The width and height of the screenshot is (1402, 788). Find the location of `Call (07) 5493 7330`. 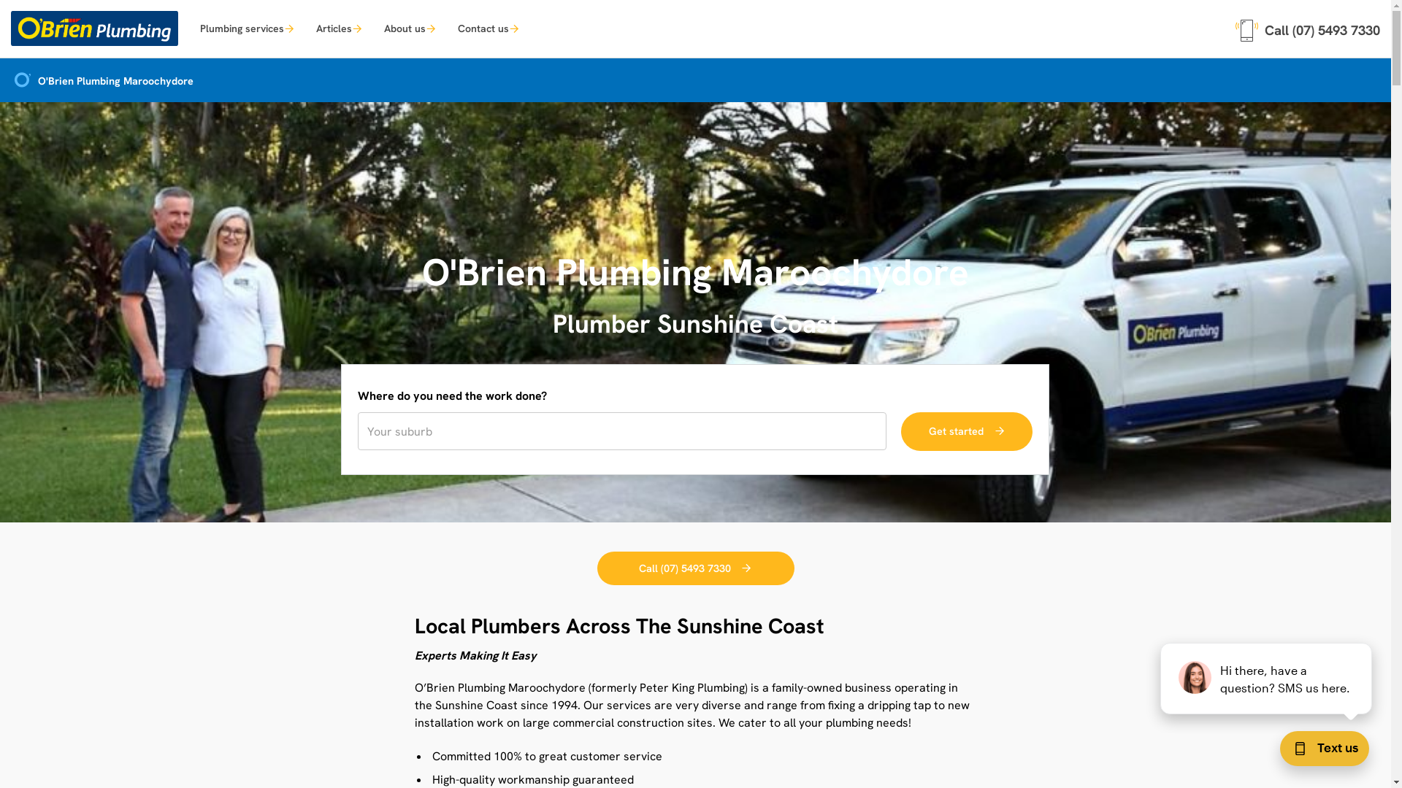

Call (07) 5493 7330 is located at coordinates (1308, 28).